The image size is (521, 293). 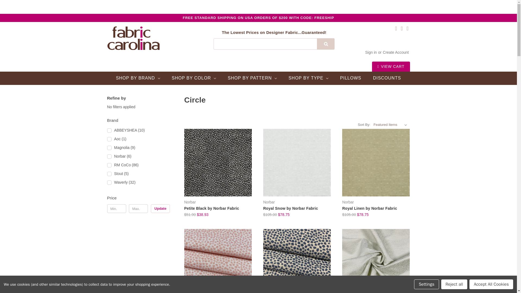 What do you see at coordinates (396, 52) in the screenshot?
I see `Create Account` at bounding box center [396, 52].